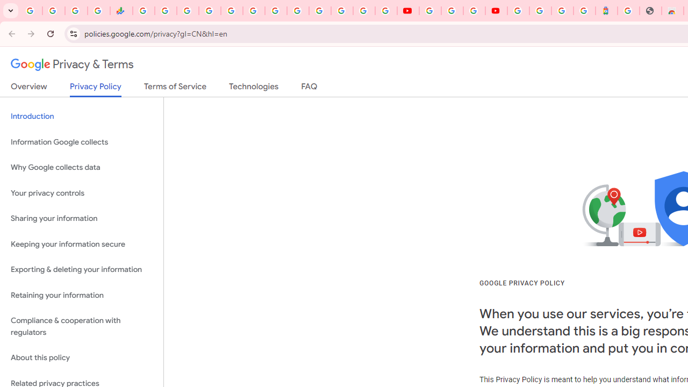  I want to click on Google Account Help, so click(451, 11).